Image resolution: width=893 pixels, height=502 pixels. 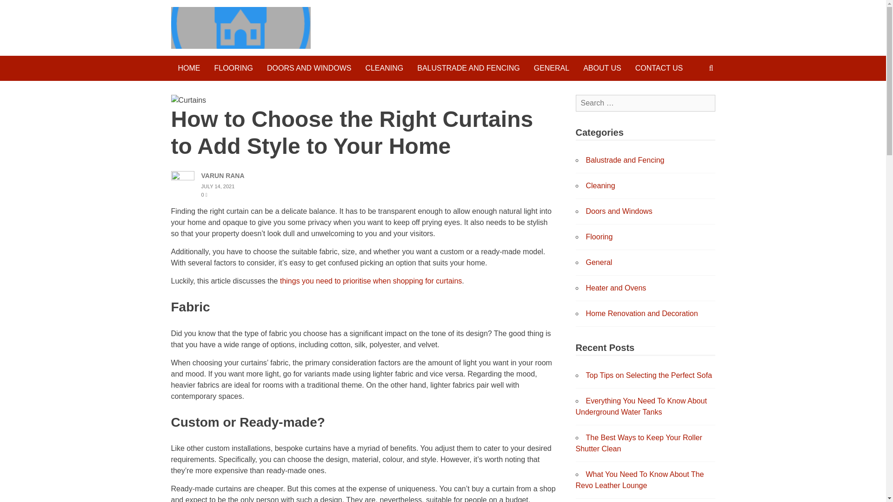 I want to click on Home Renovation and Decoration, so click(x=642, y=313).